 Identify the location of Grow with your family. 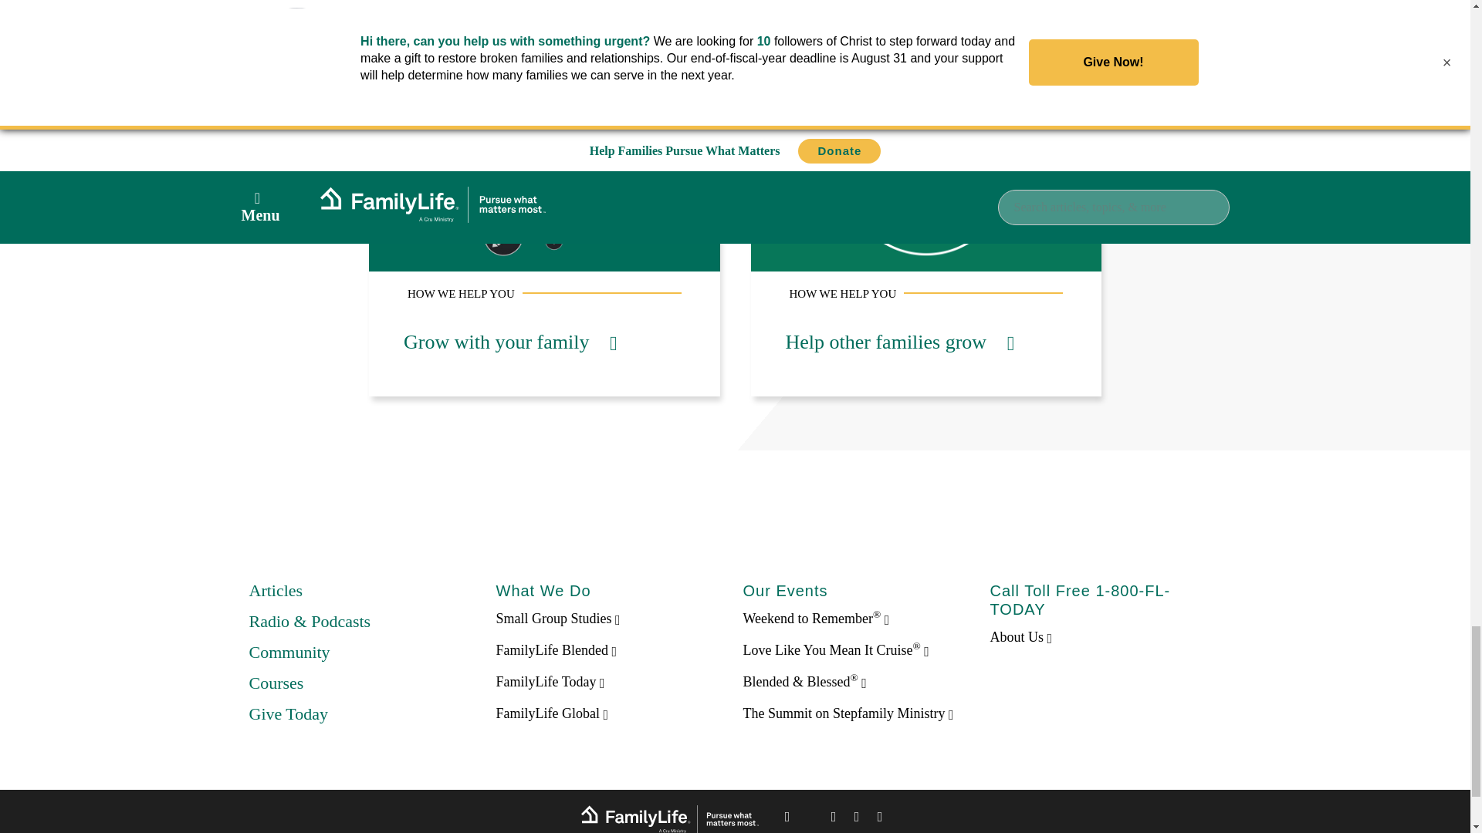
(509, 341).